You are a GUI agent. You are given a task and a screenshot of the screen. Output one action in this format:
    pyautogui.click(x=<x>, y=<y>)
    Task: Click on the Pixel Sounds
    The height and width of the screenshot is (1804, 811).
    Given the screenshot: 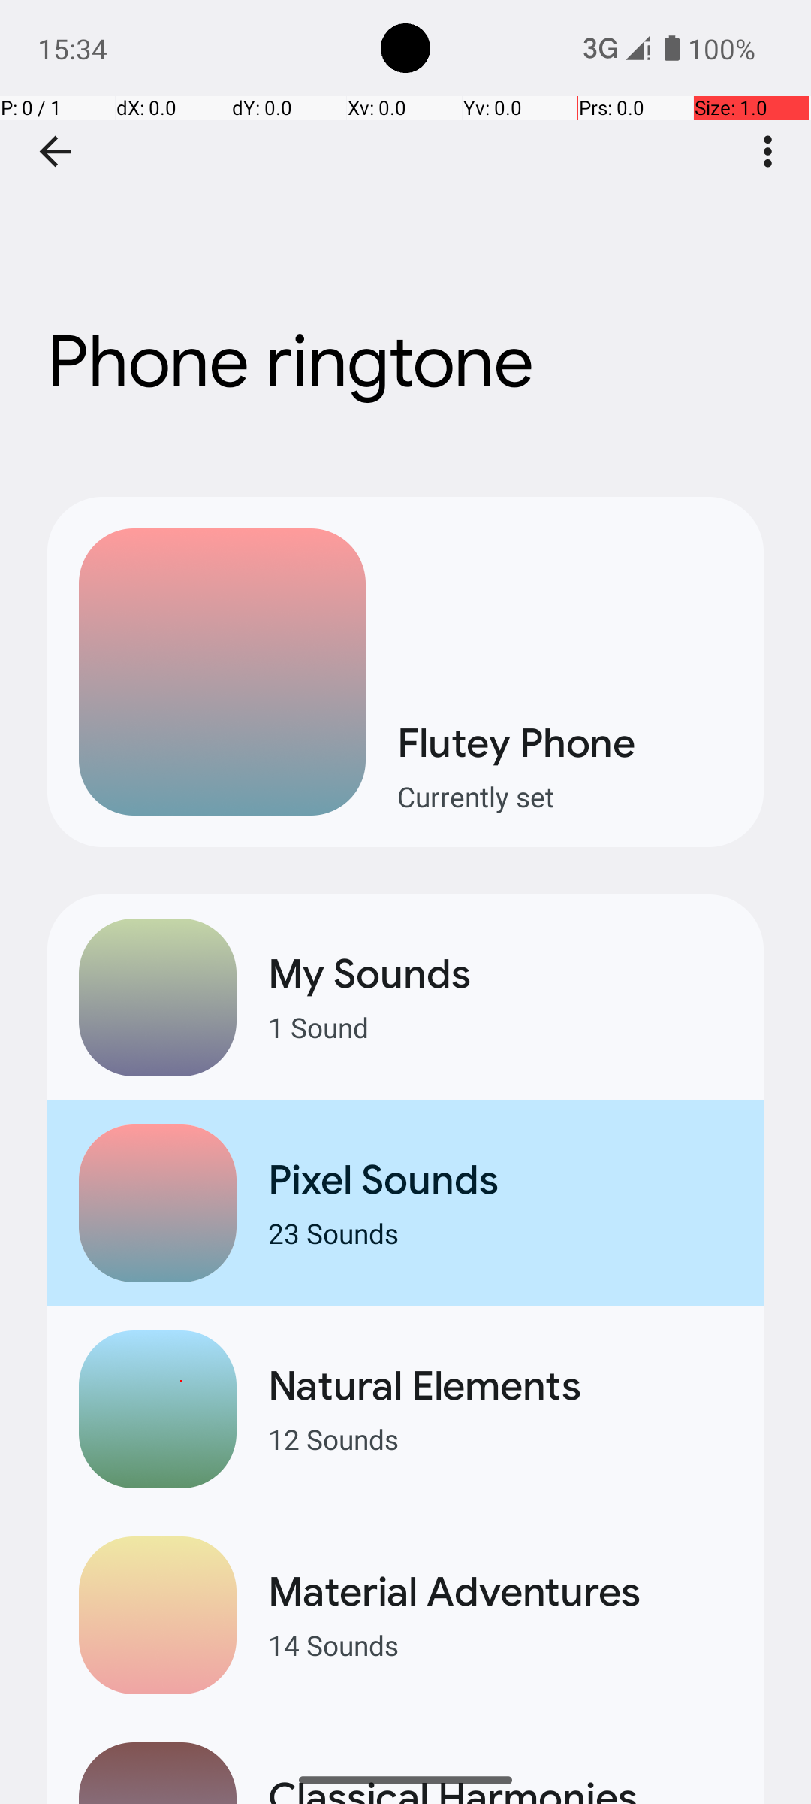 What is the action you would take?
    pyautogui.click(x=500, y=1180)
    